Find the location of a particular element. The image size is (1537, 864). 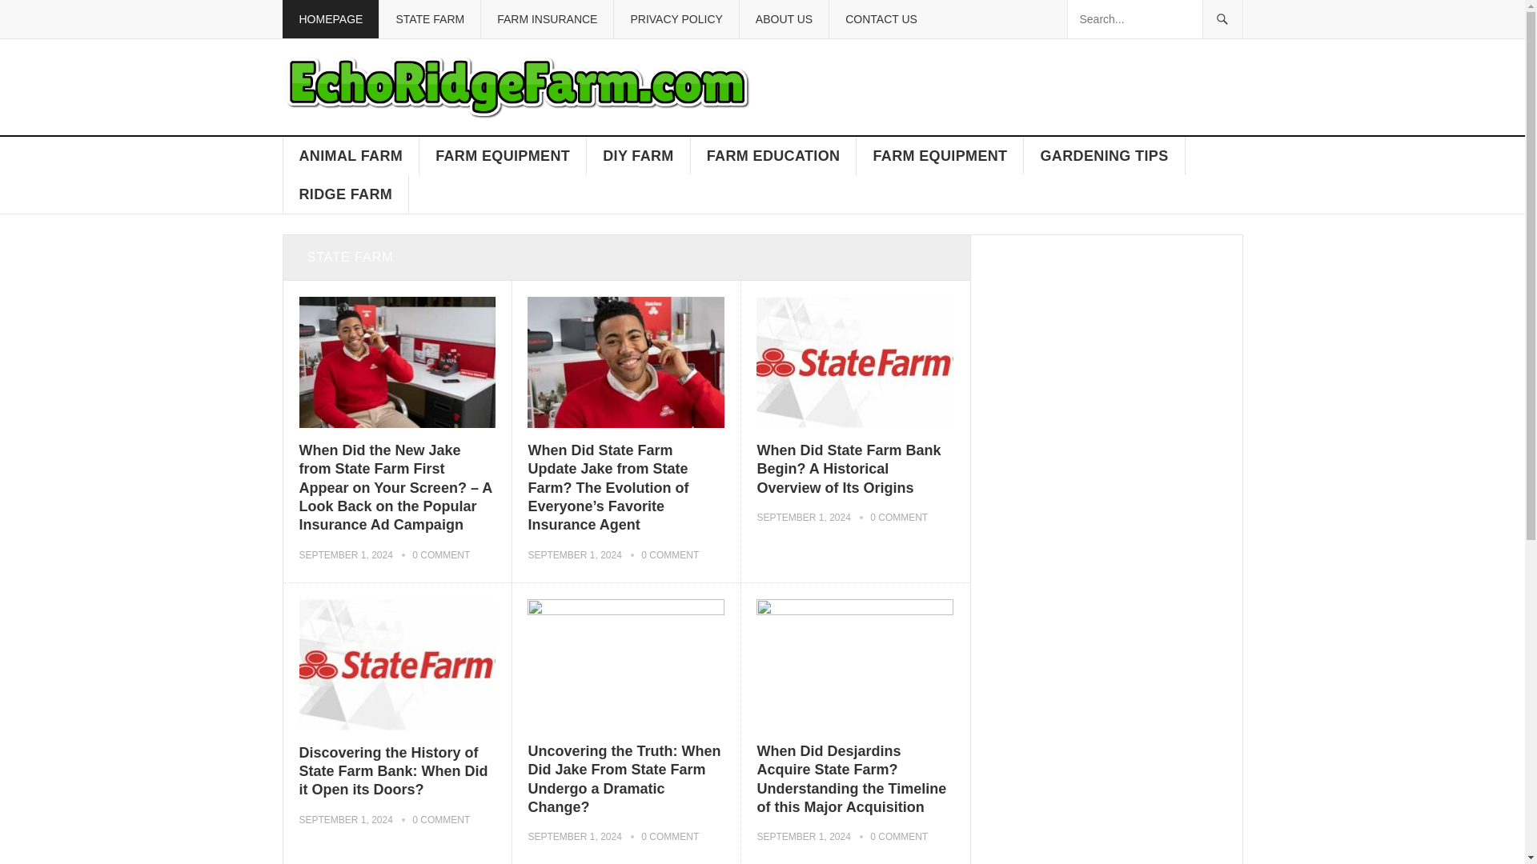

0 COMMENT is located at coordinates (669, 554).